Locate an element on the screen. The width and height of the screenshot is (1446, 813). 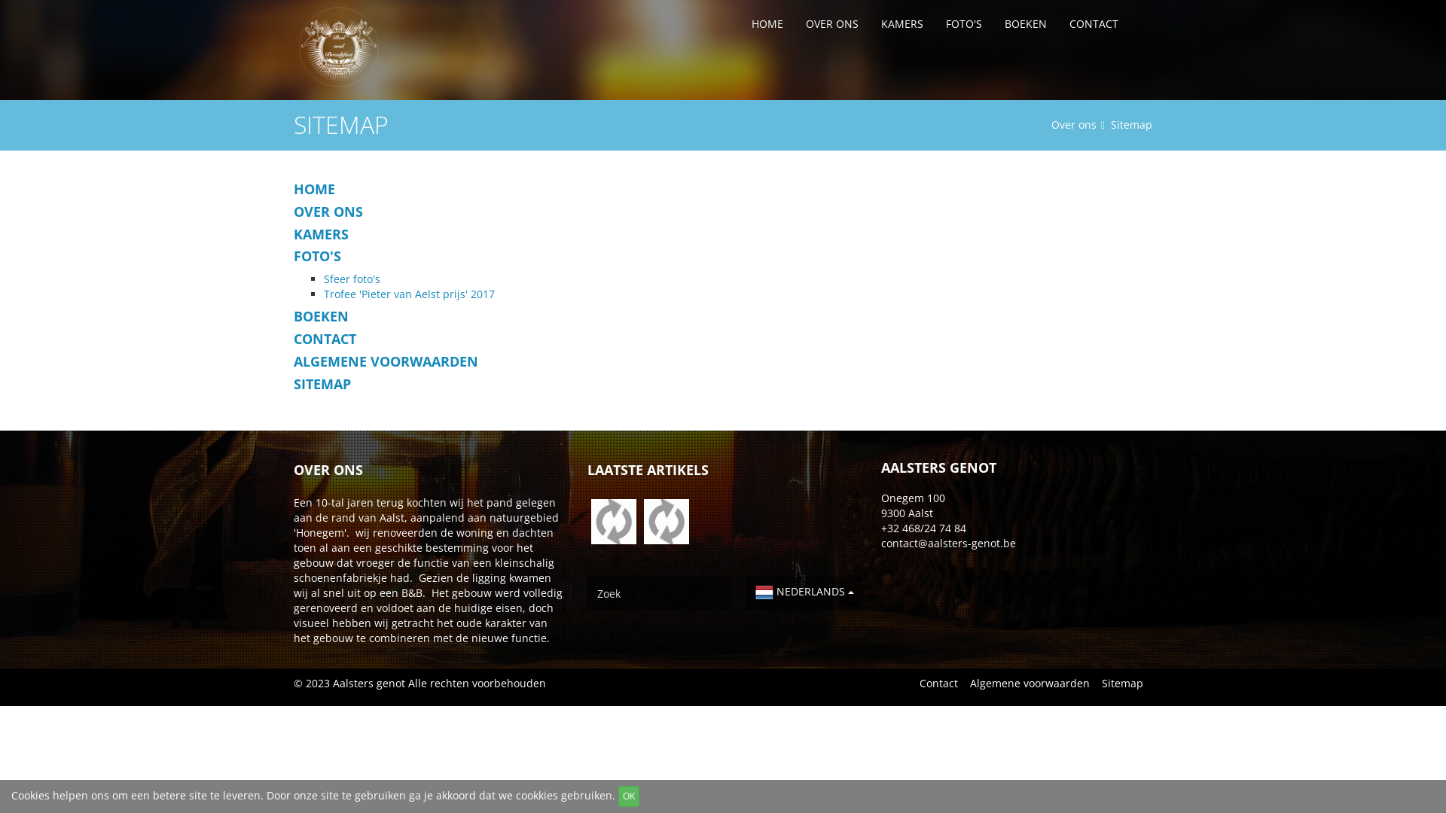
CONTACT is located at coordinates (1094, 24).